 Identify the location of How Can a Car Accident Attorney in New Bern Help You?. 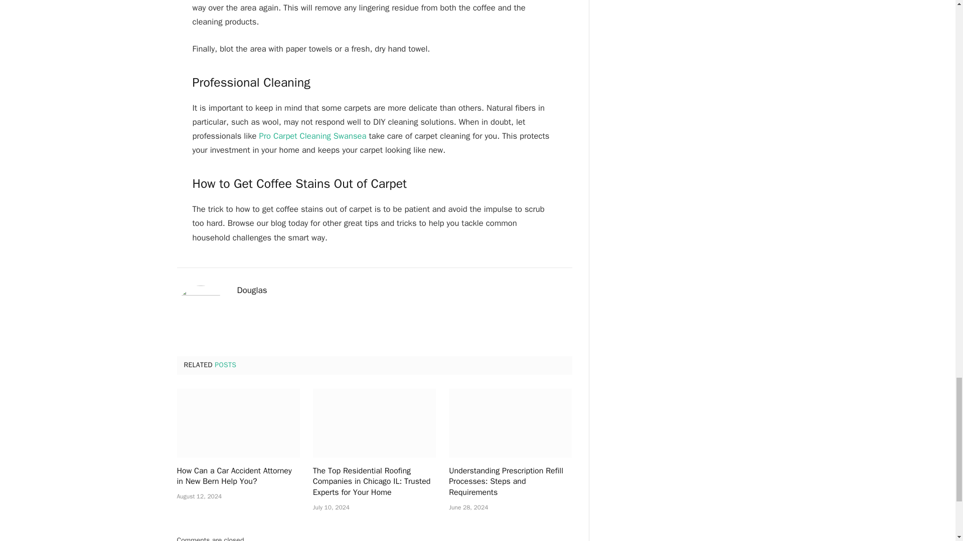
(238, 477).